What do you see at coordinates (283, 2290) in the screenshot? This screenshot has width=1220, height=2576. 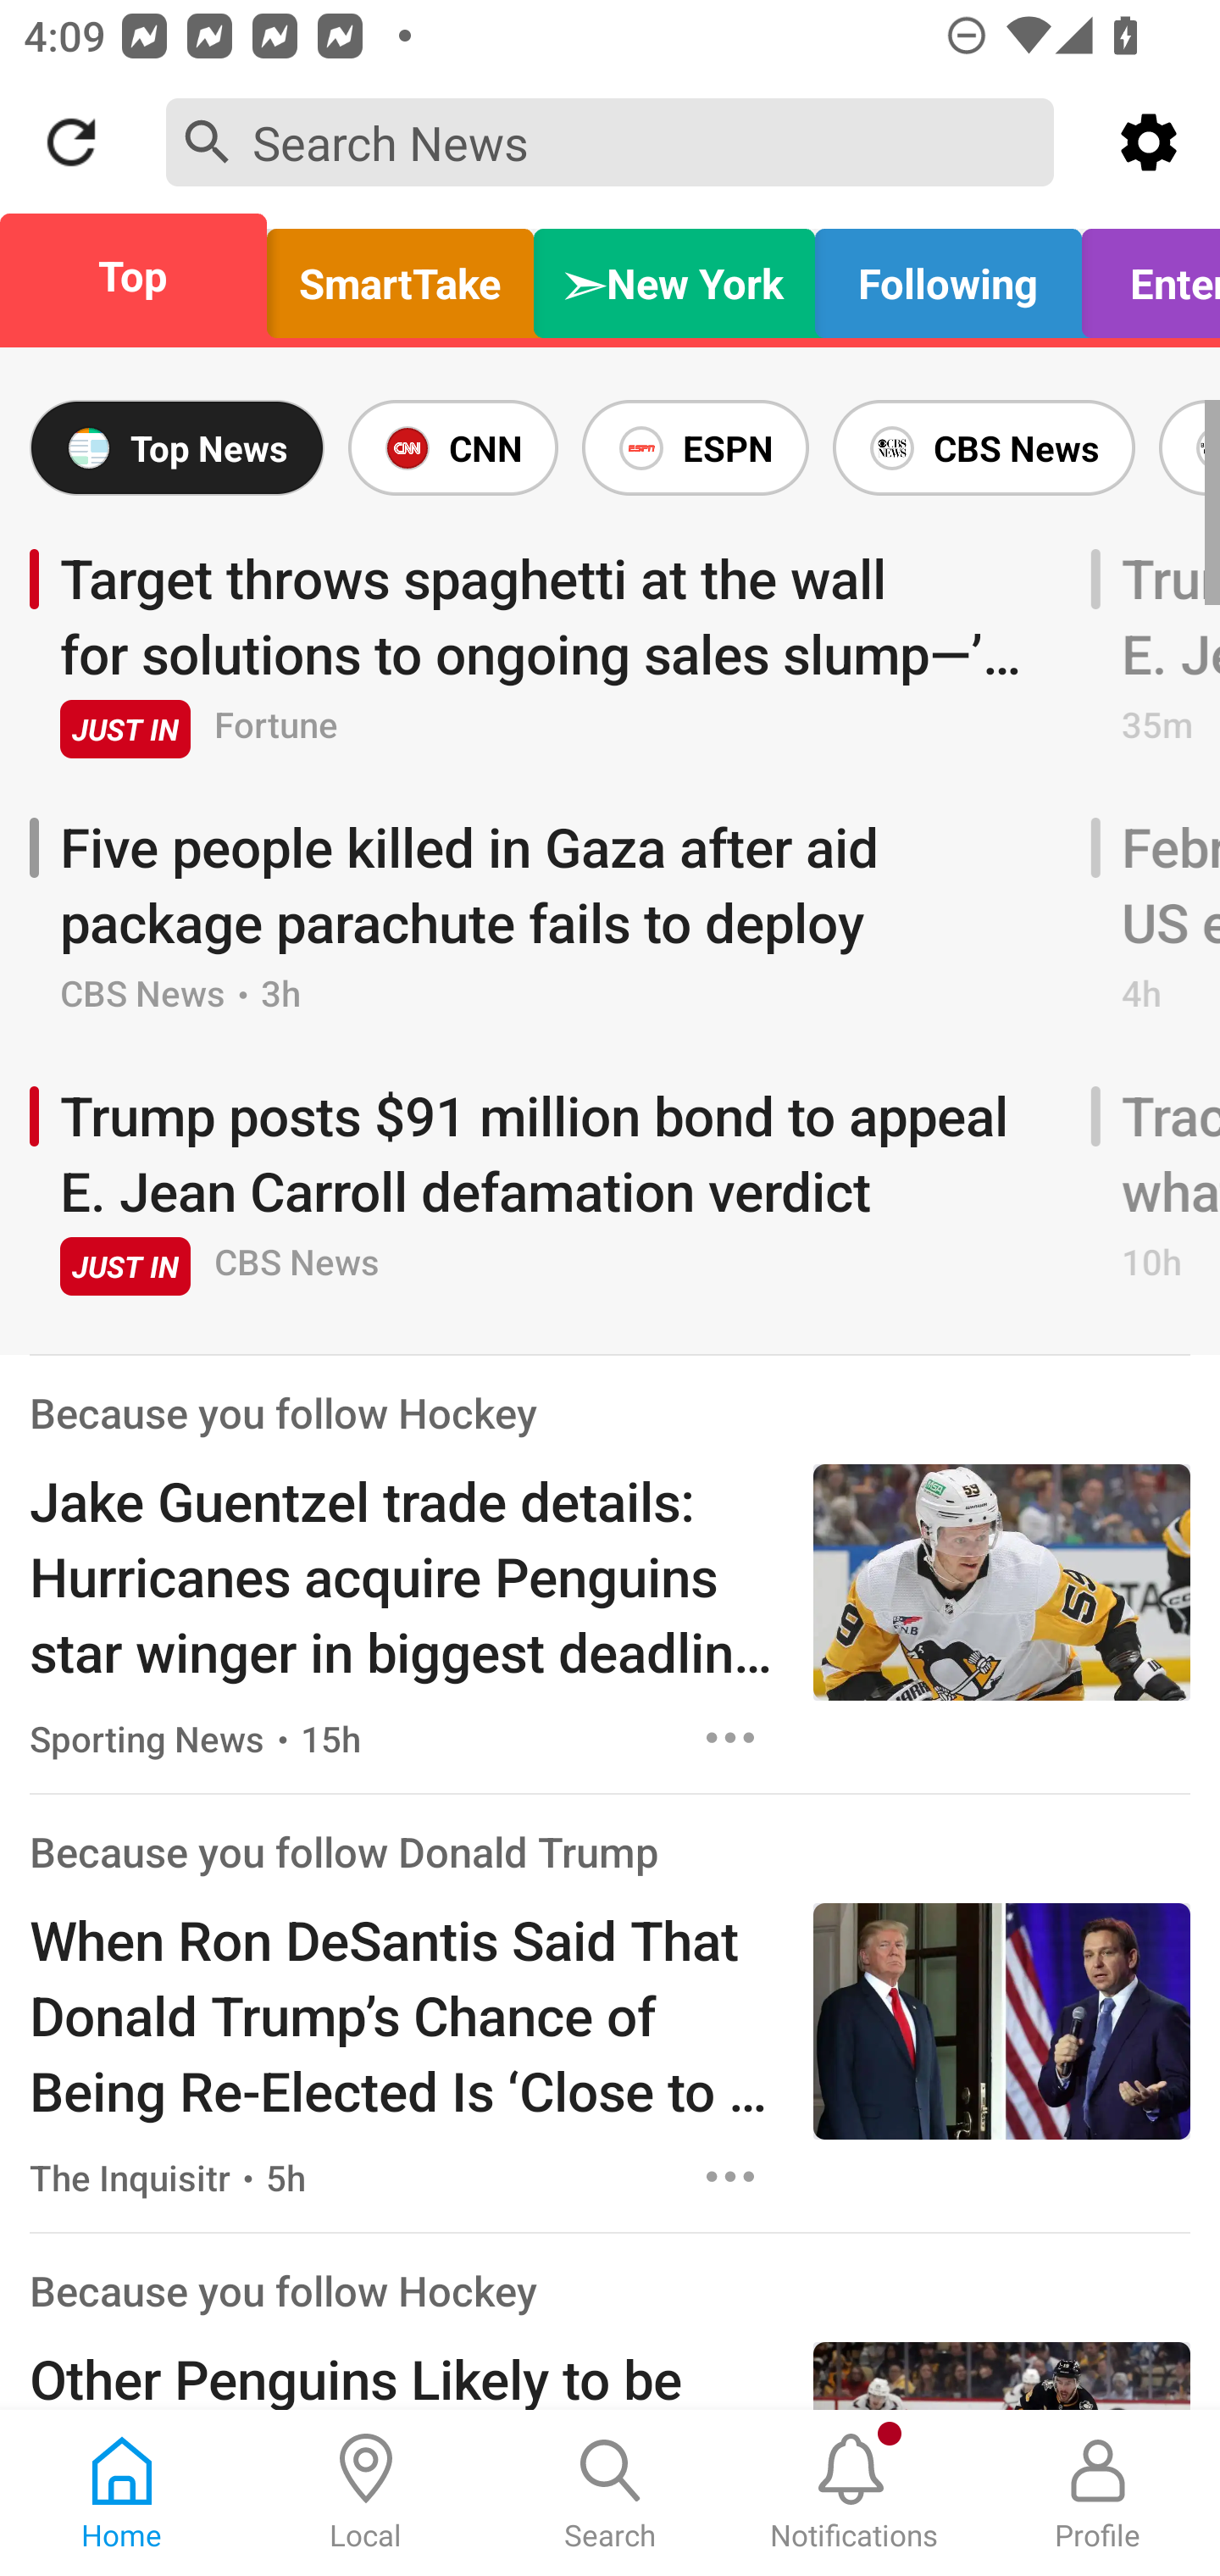 I see `Because you follow Hockey` at bounding box center [283, 2290].